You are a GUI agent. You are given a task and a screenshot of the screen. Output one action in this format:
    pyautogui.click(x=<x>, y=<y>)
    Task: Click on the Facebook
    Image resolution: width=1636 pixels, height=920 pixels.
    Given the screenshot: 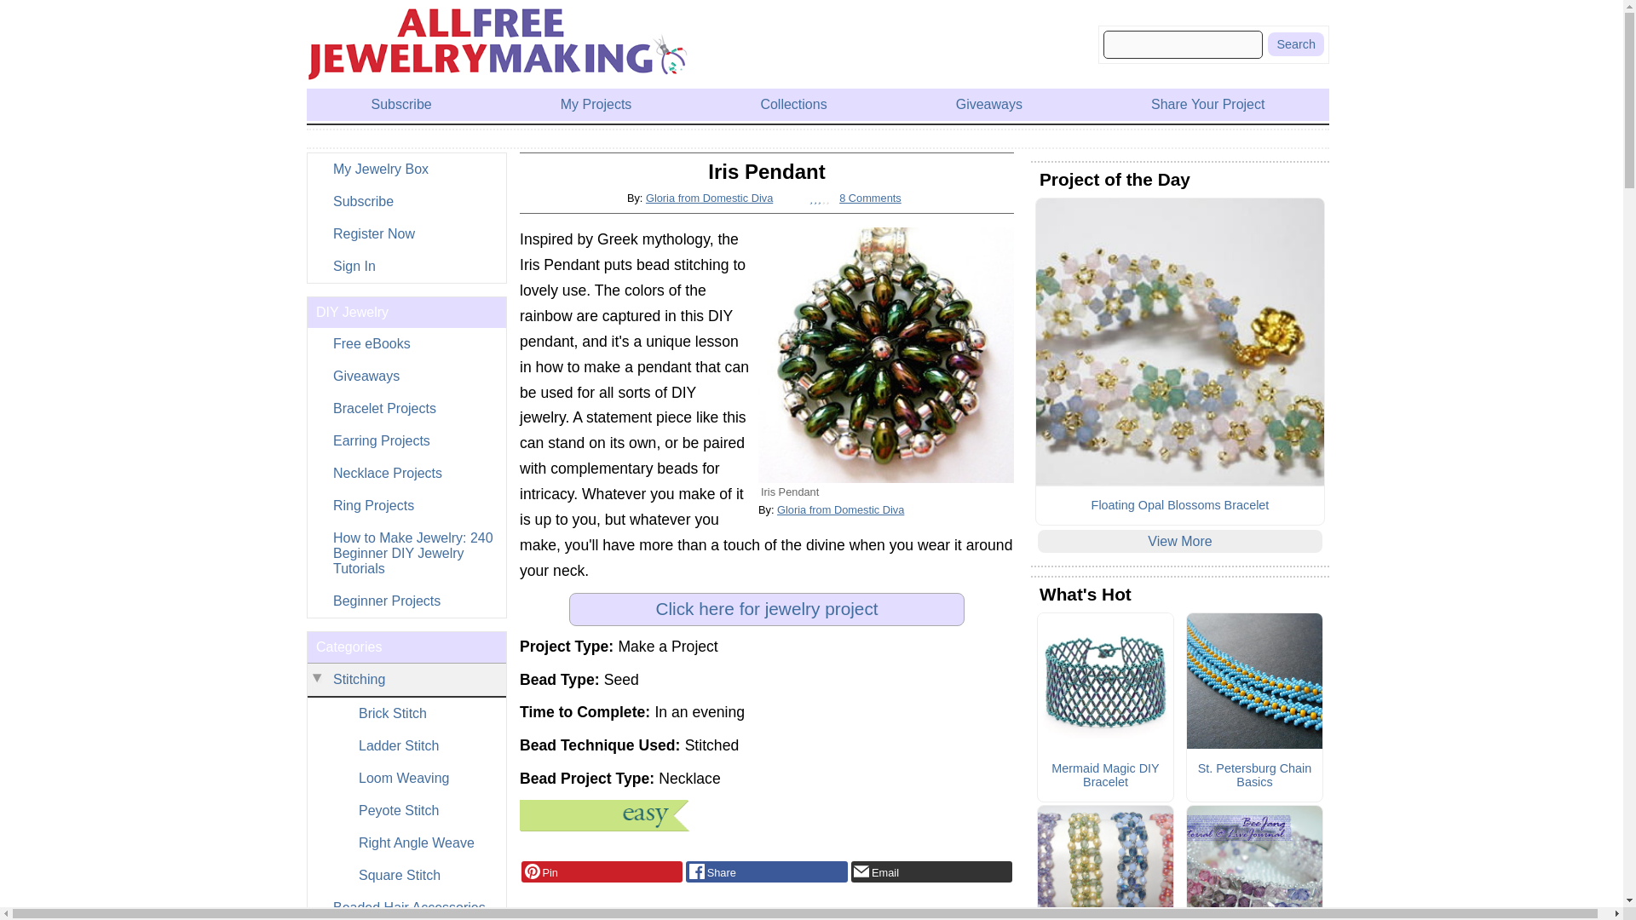 What is the action you would take?
    pyautogui.click(x=766, y=871)
    